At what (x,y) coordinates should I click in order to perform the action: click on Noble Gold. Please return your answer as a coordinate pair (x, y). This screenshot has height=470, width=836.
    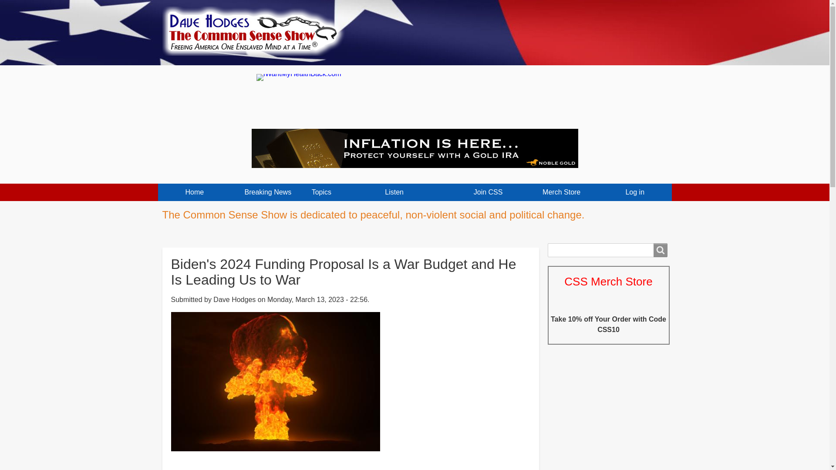
    Looking at the image, I should click on (415, 148).